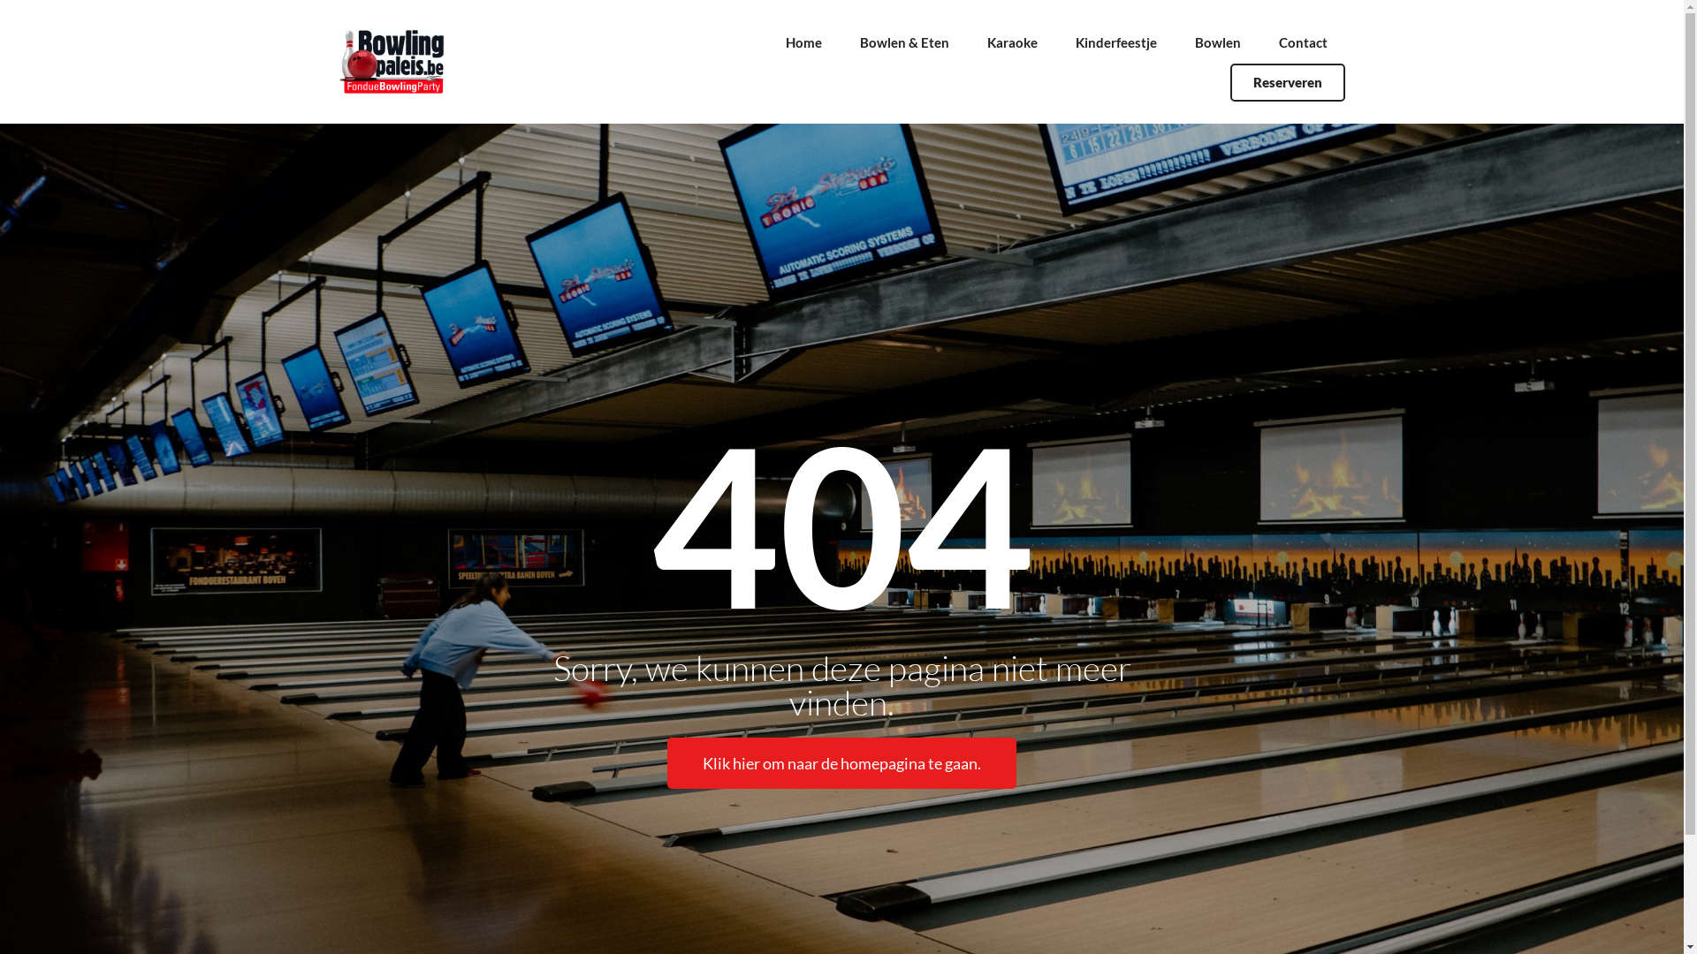 The image size is (1697, 954). What do you see at coordinates (1303, 42) in the screenshot?
I see `Contact` at bounding box center [1303, 42].